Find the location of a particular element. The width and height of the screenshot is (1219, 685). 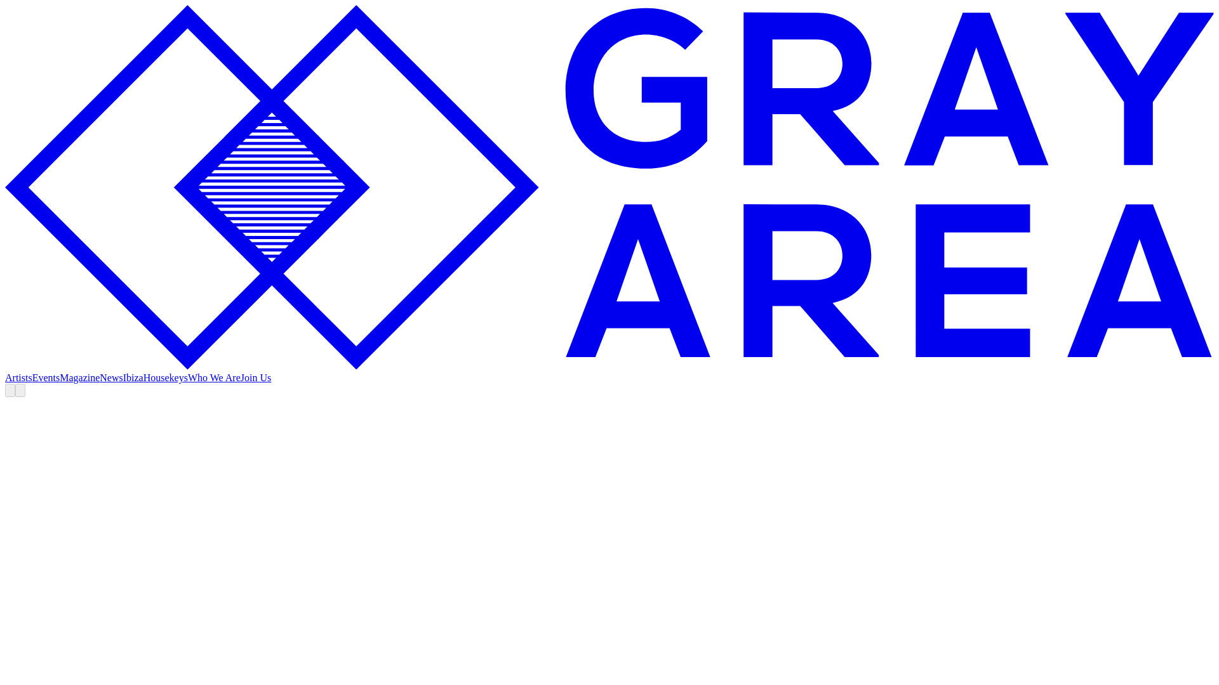

Housekeys is located at coordinates (165, 377).